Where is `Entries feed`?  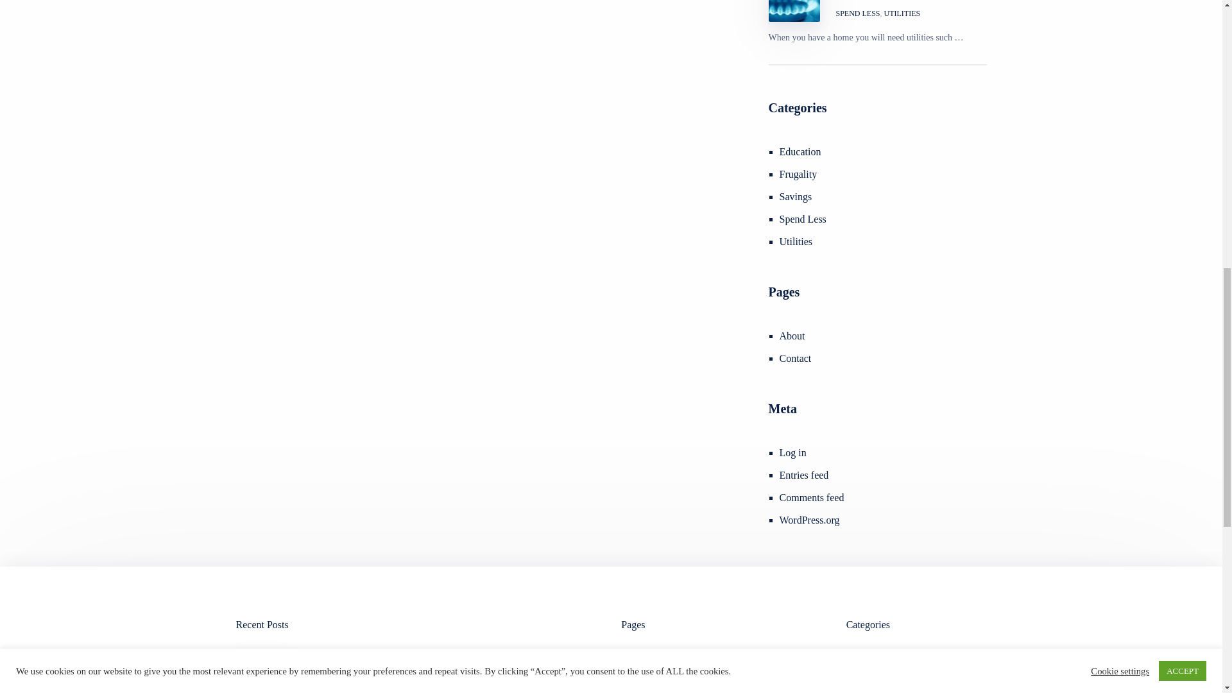 Entries feed is located at coordinates (805, 475).